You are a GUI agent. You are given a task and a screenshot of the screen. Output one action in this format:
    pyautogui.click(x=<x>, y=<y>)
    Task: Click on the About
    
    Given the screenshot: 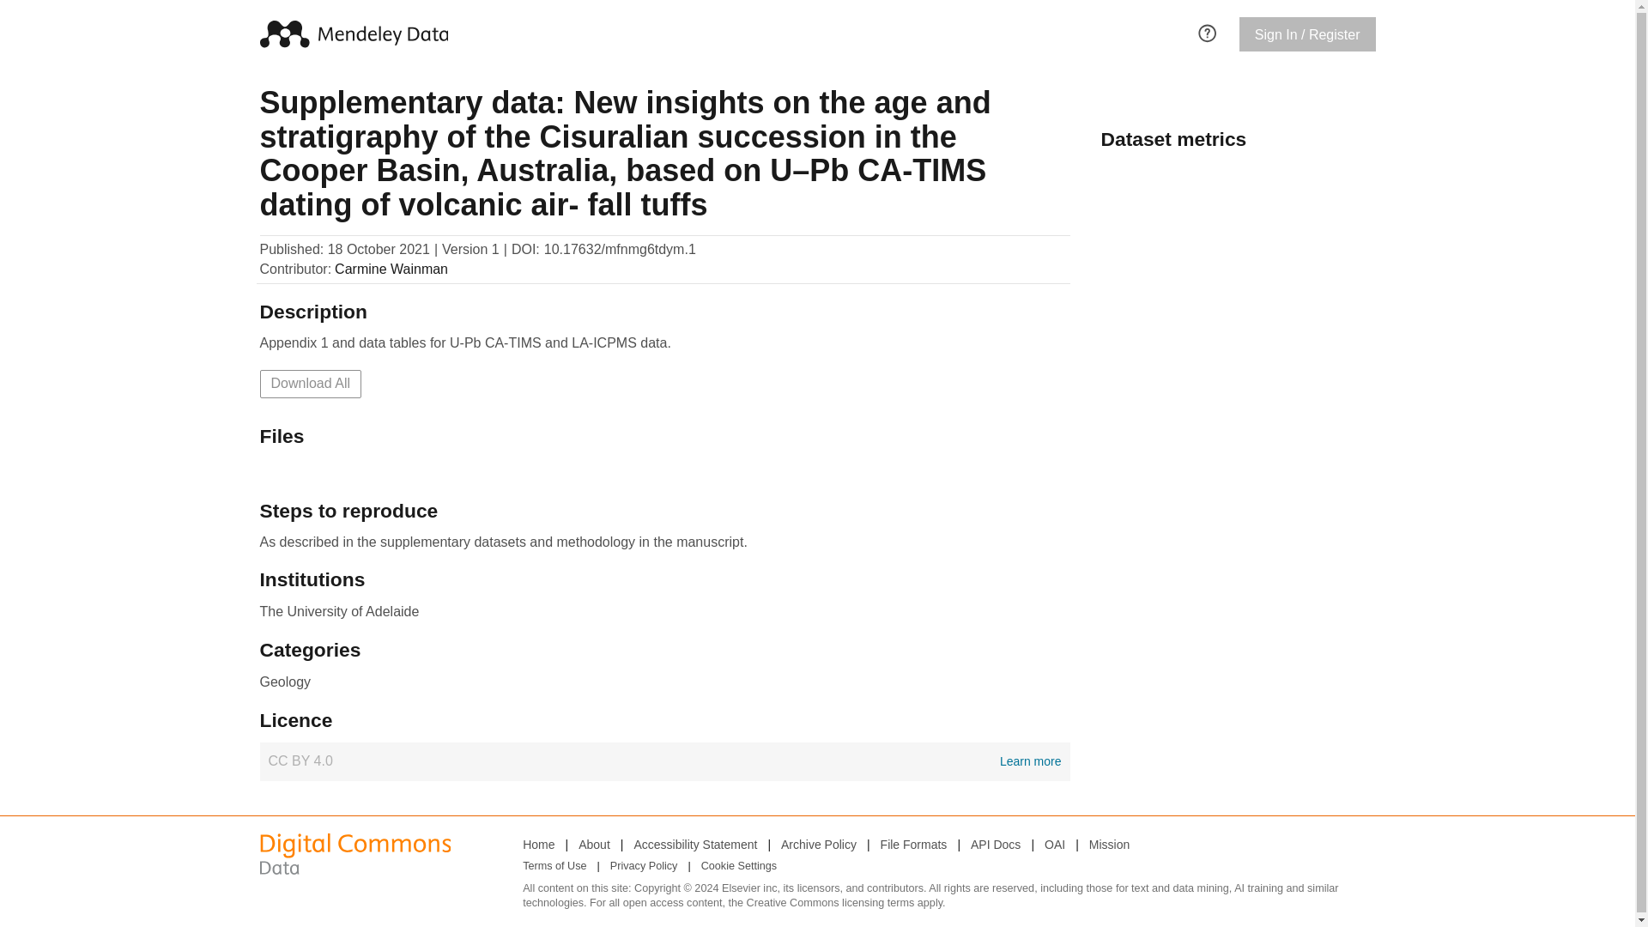 What is the action you would take?
    pyautogui.click(x=1054, y=844)
    